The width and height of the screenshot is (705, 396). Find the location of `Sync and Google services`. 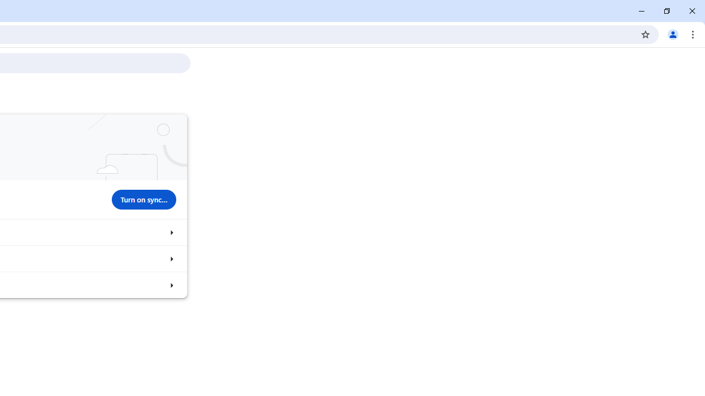

Sync and Google services is located at coordinates (171, 232).